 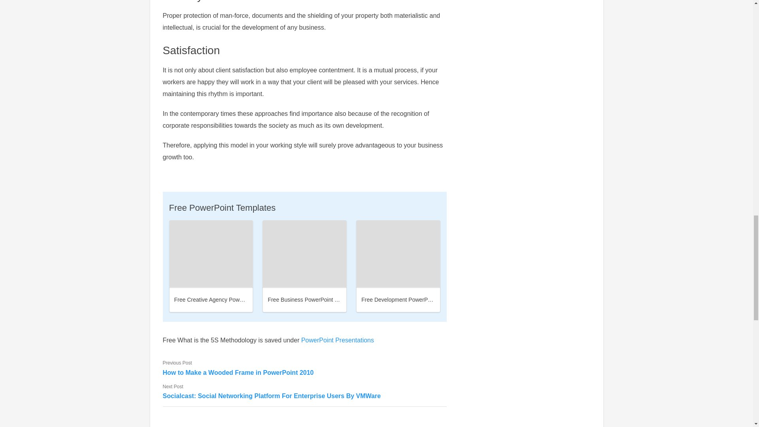 I want to click on PowerPoint Presentations, so click(x=338, y=340).